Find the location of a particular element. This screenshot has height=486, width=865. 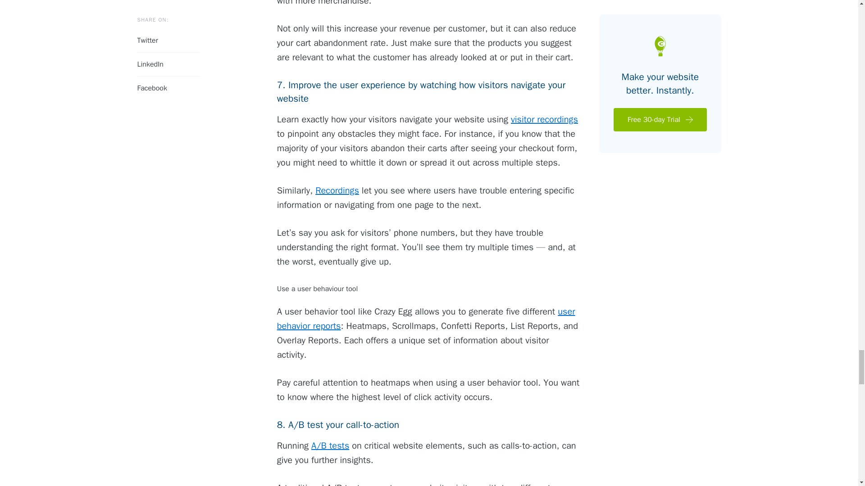

visitor recordings is located at coordinates (544, 119).